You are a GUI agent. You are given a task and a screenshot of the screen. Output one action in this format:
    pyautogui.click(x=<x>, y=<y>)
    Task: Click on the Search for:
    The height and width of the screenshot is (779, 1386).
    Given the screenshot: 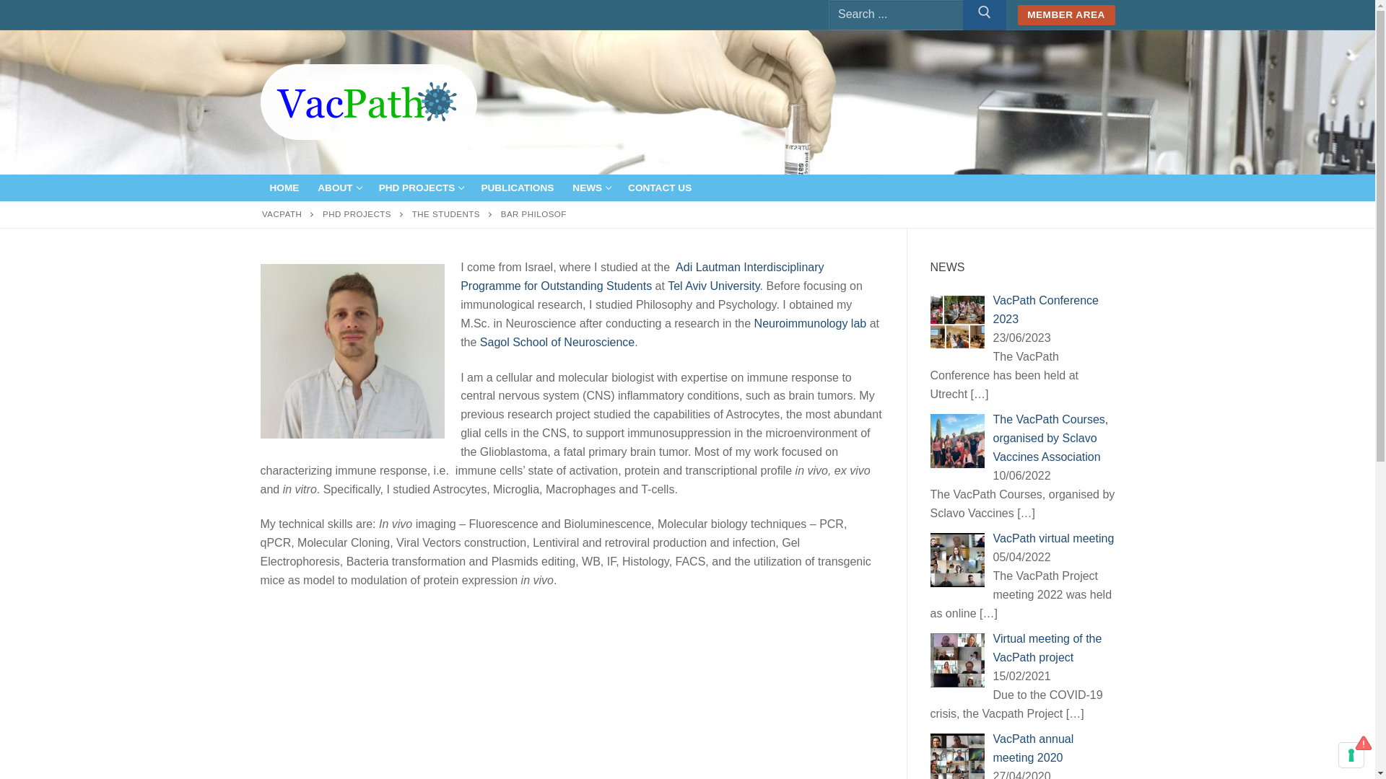 What is the action you would take?
    pyautogui.click(x=421, y=188)
    